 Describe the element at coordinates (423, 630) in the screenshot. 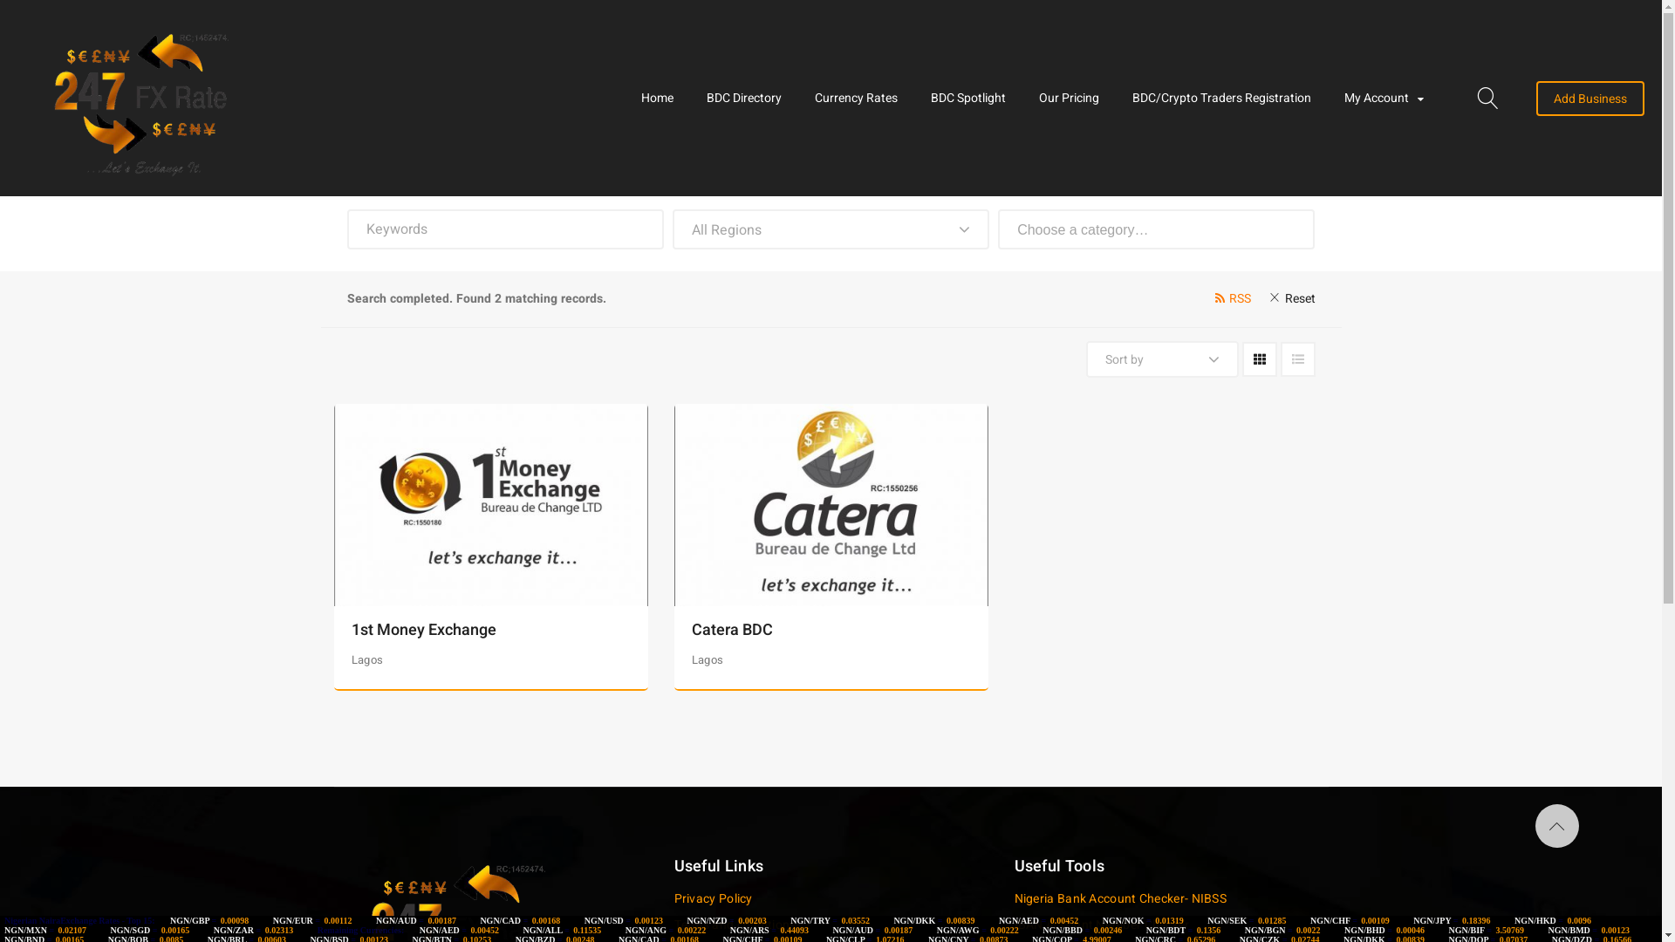

I see `1st Money Exchange` at that location.